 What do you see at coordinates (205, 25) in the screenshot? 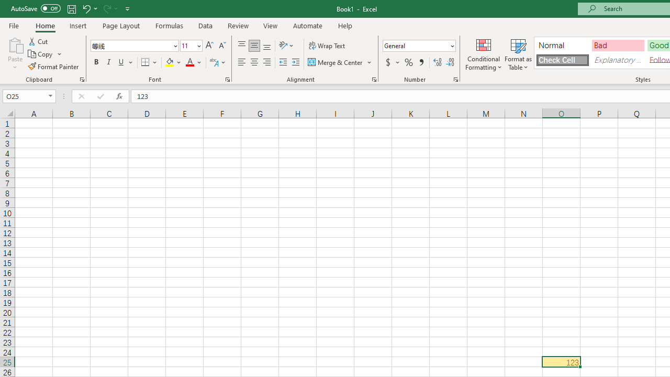
I see `Data` at bounding box center [205, 25].